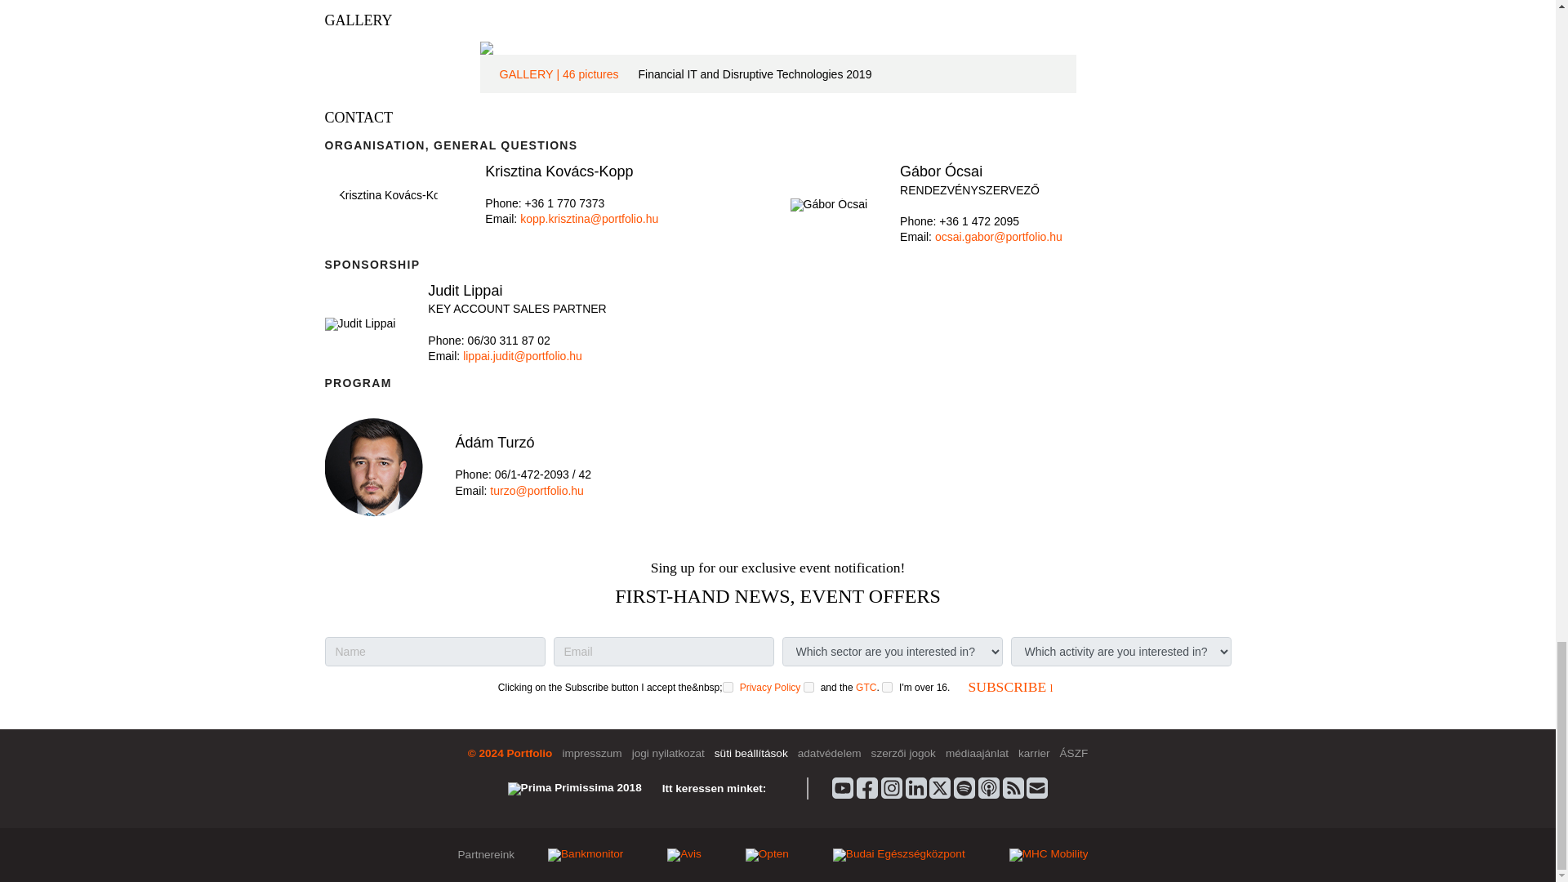 Image resolution: width=1568 pixels, height=882 pixels. Describe the element at coordinates (1049, 854) in the screenshot. I see `MHC Mobility` at that location.